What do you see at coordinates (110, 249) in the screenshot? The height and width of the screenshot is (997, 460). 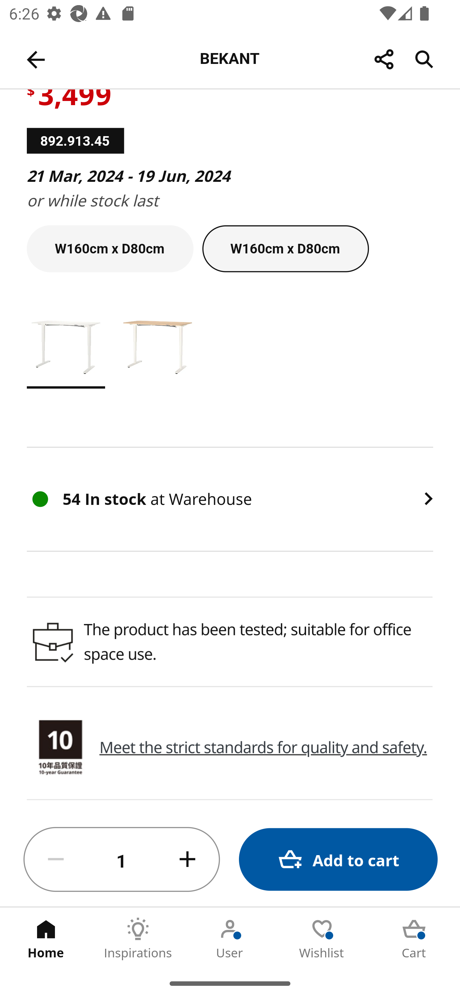 I see `W160cm x D80cm` at bounding box center [110, 249].